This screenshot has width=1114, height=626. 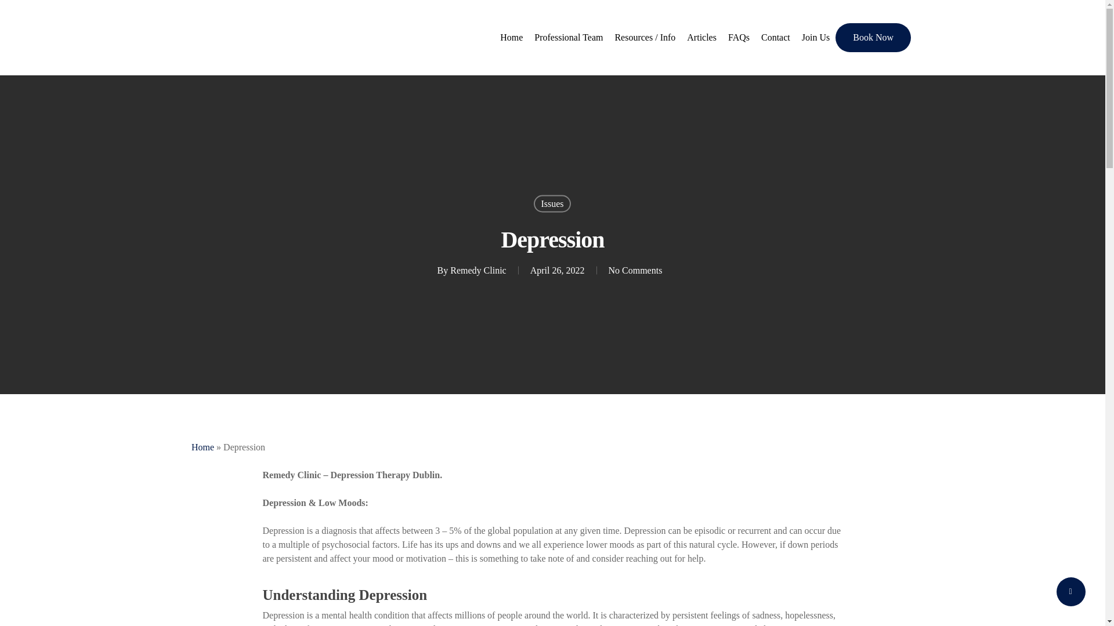 I want to click on Join Us, so click(x=816, y=37).